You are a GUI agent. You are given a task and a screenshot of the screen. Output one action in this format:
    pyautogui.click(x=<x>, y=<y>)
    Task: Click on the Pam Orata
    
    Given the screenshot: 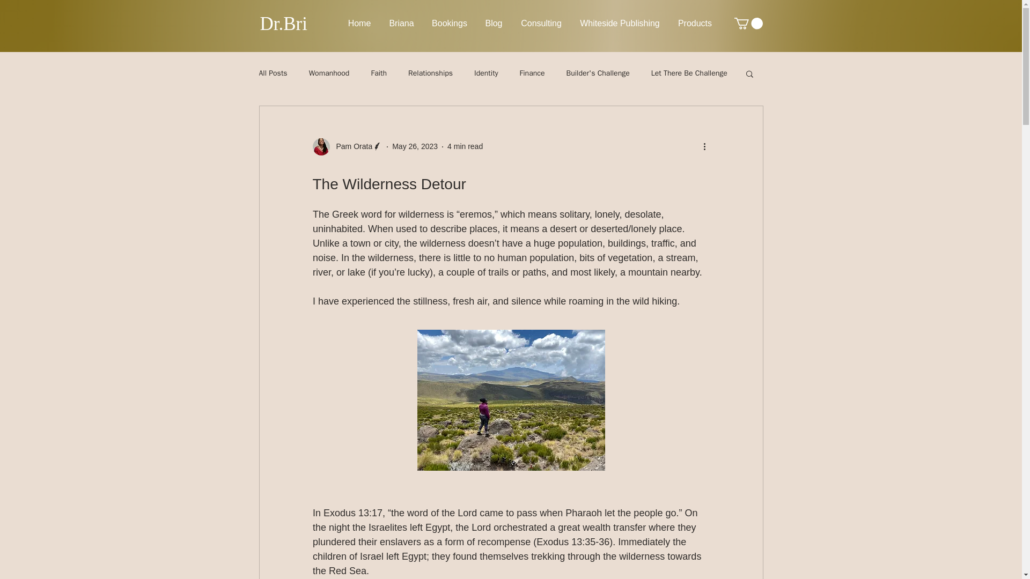 What is the action you would take?
    pyautogui.click(x=351, y=147)
    